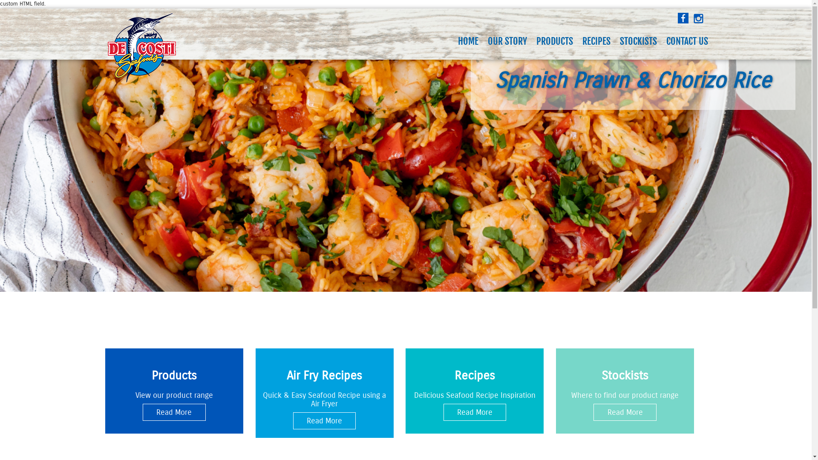 The height and width of the screenshot is (460, 818). What do you see at coordinates (406, 175) in the screenshot?
I see `Spanish Prawn & Chorizo Rice` at bounding box center [406, 175].